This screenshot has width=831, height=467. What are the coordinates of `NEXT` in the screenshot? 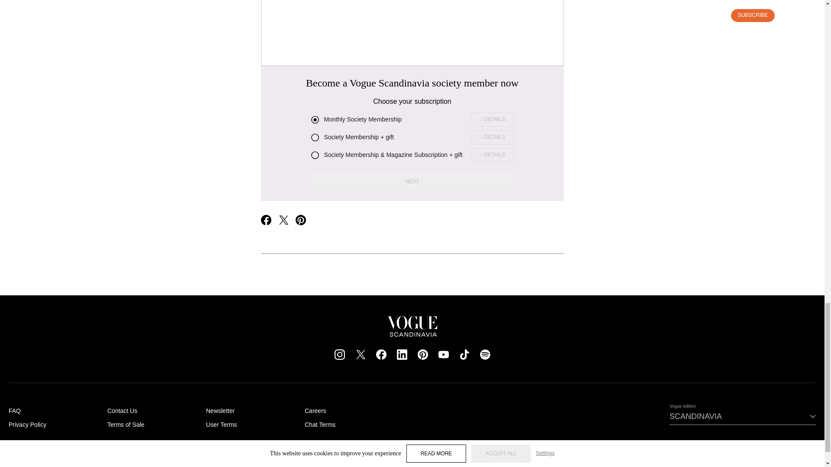 It's located at (412, 181).